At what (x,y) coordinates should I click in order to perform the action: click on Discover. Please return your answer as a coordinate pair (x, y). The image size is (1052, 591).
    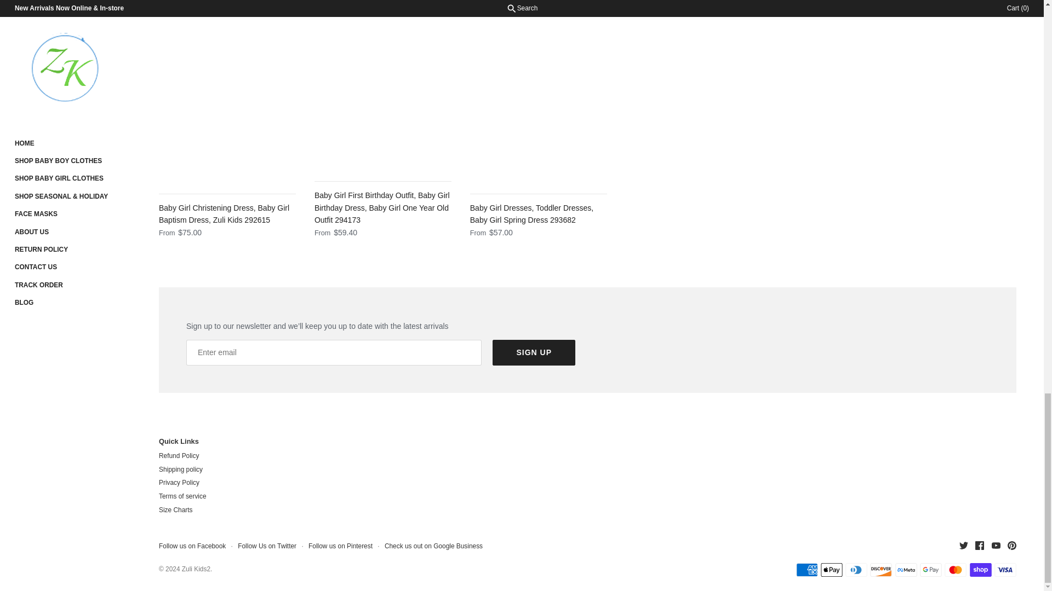
    Looking at the image, I should click on (881, 570).